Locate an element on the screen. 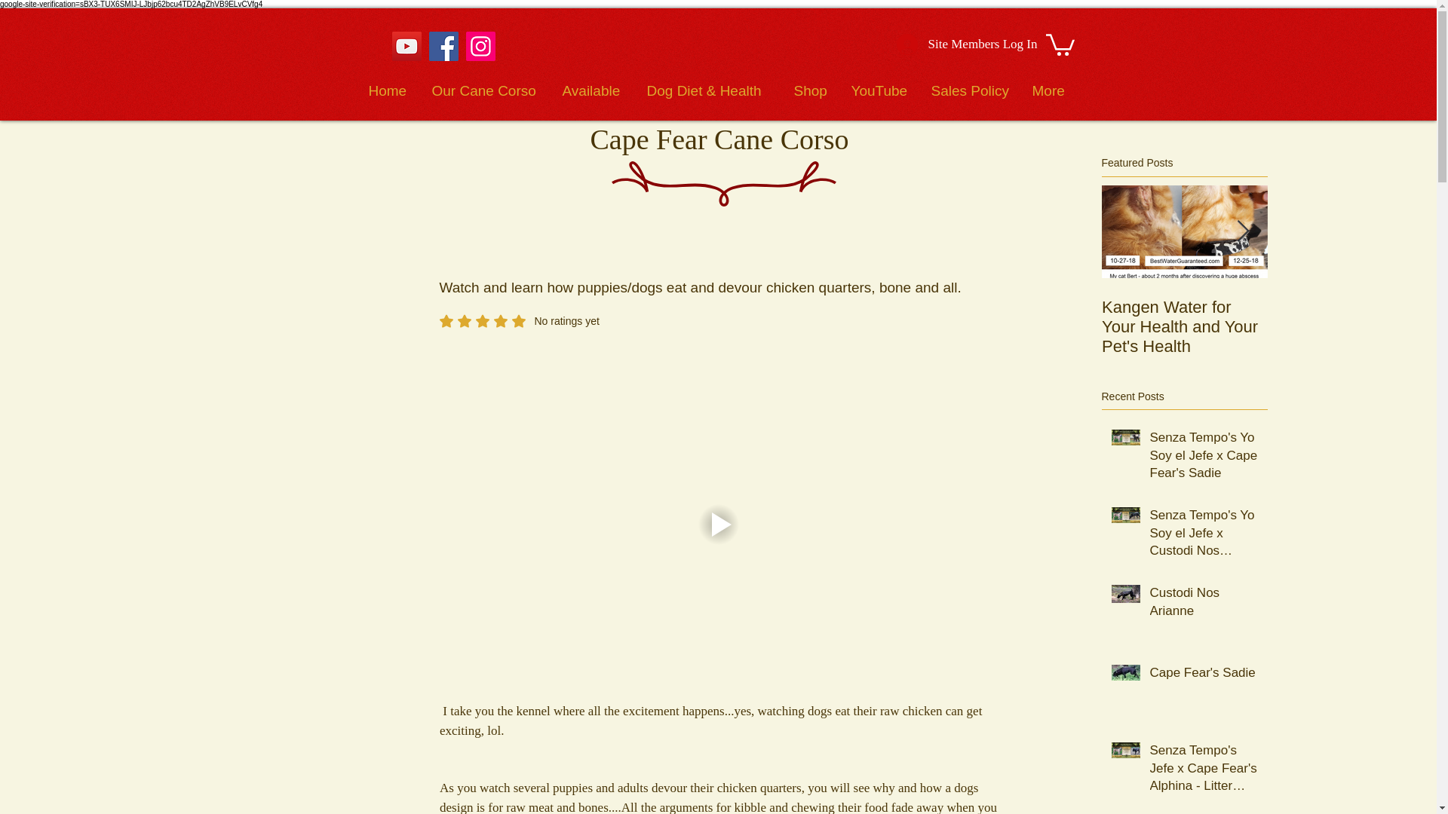 The image size is (1448, 814). Senza Tempo's Yo Soy el Jefe x Cape Fear's Sadie is located at coordinates (1350, 326).